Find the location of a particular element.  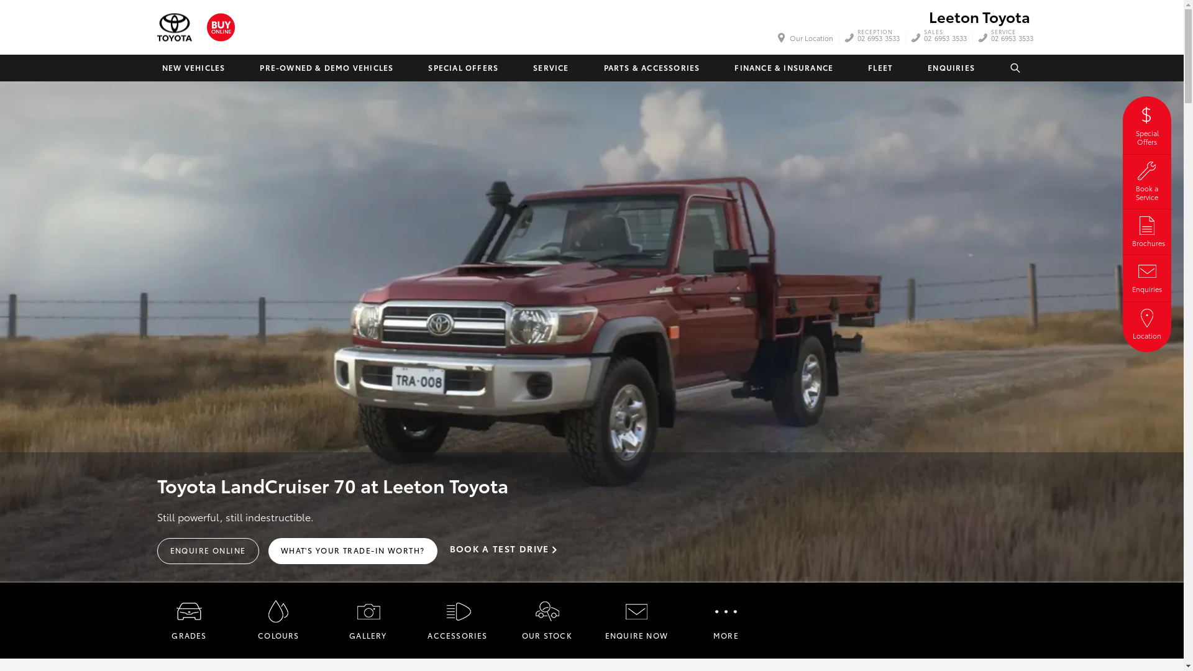

OUR STOCK is located at coordinates (547, 621).